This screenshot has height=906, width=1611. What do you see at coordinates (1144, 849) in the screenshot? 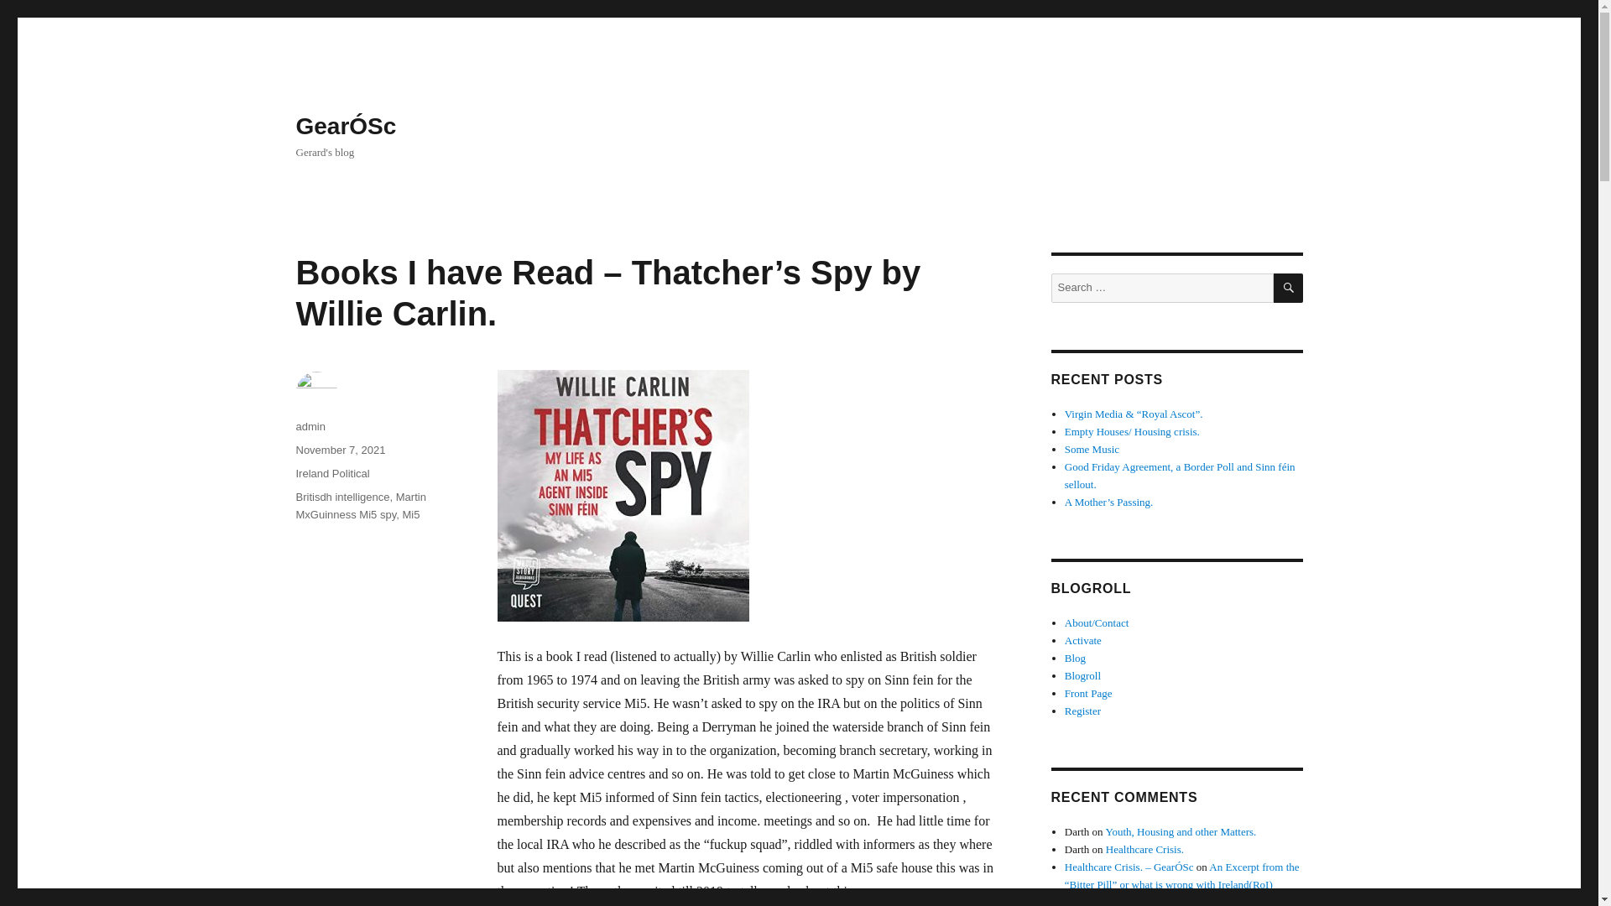
I see `Healthcare Crisis.` at bounding box center [1144, 849].